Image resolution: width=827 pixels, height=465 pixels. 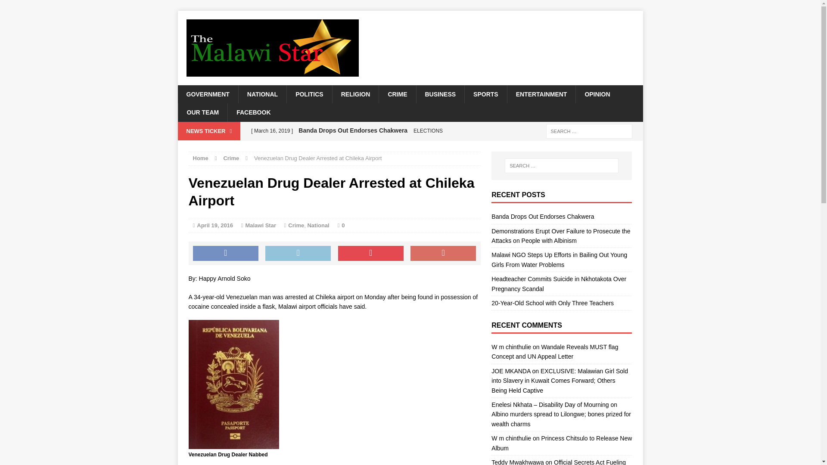 What do you see at coordinates (296, 226) in the screenshot?
I see `Crime` at bounding box center [296, 226].